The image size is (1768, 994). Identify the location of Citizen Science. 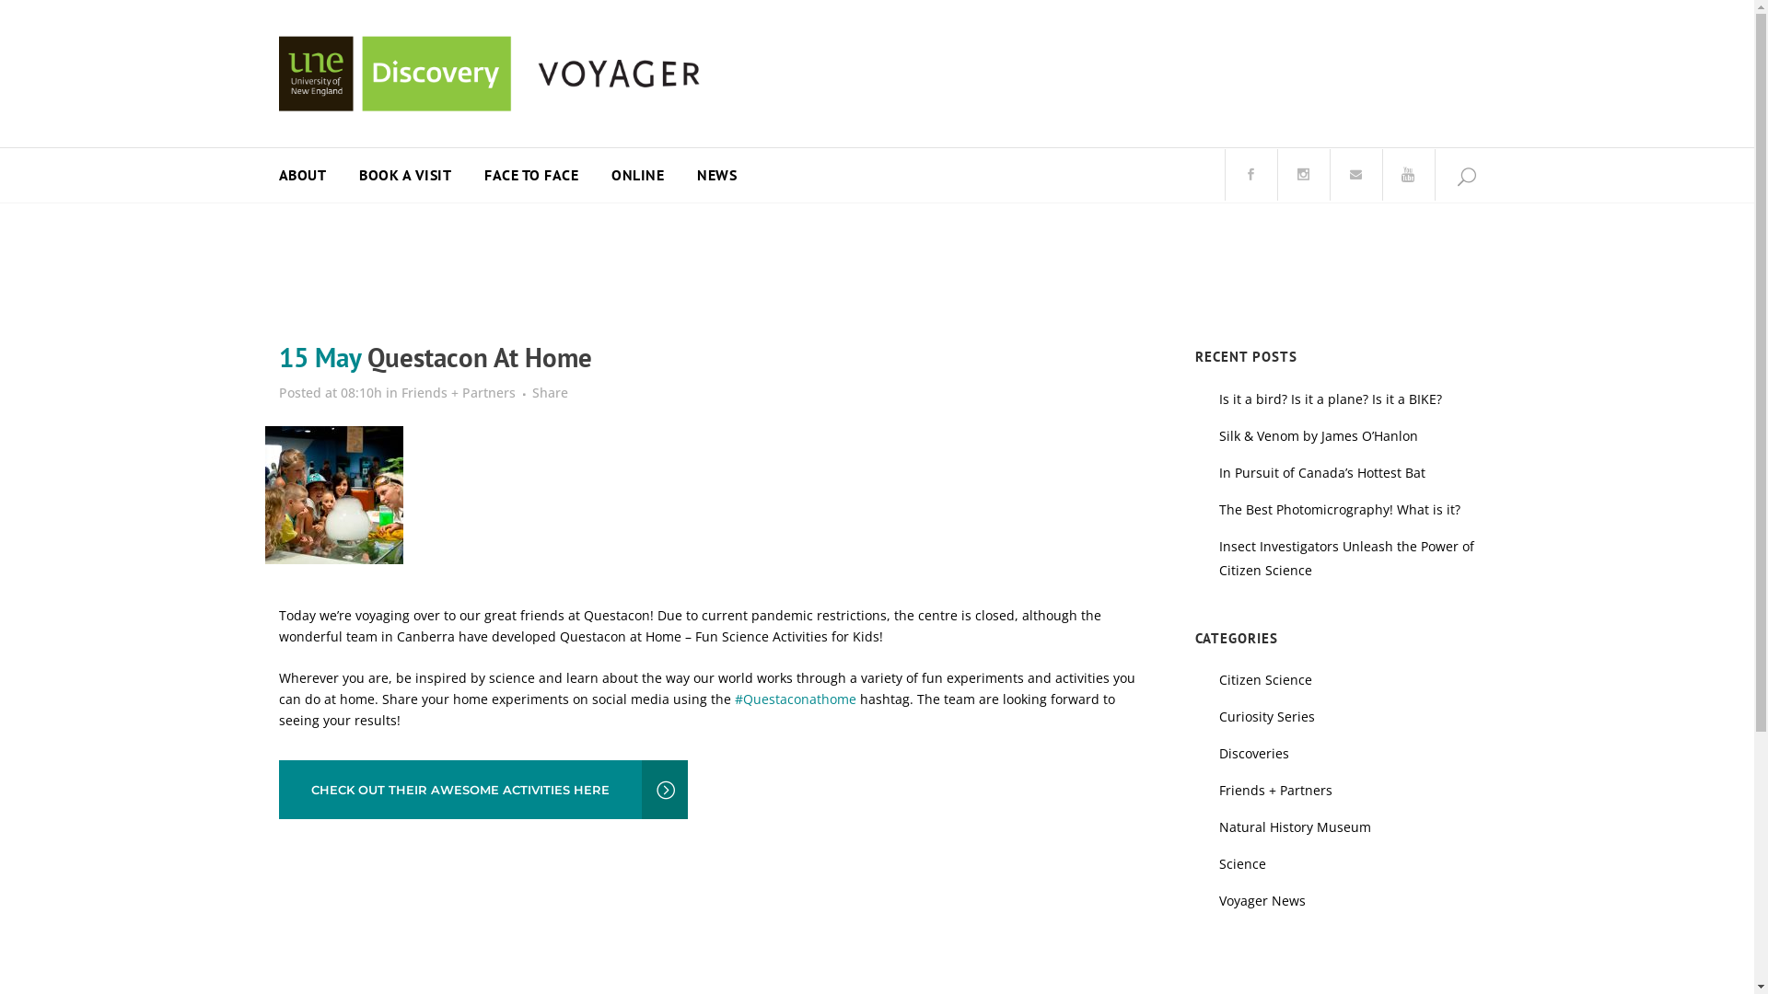
(1265, 679).